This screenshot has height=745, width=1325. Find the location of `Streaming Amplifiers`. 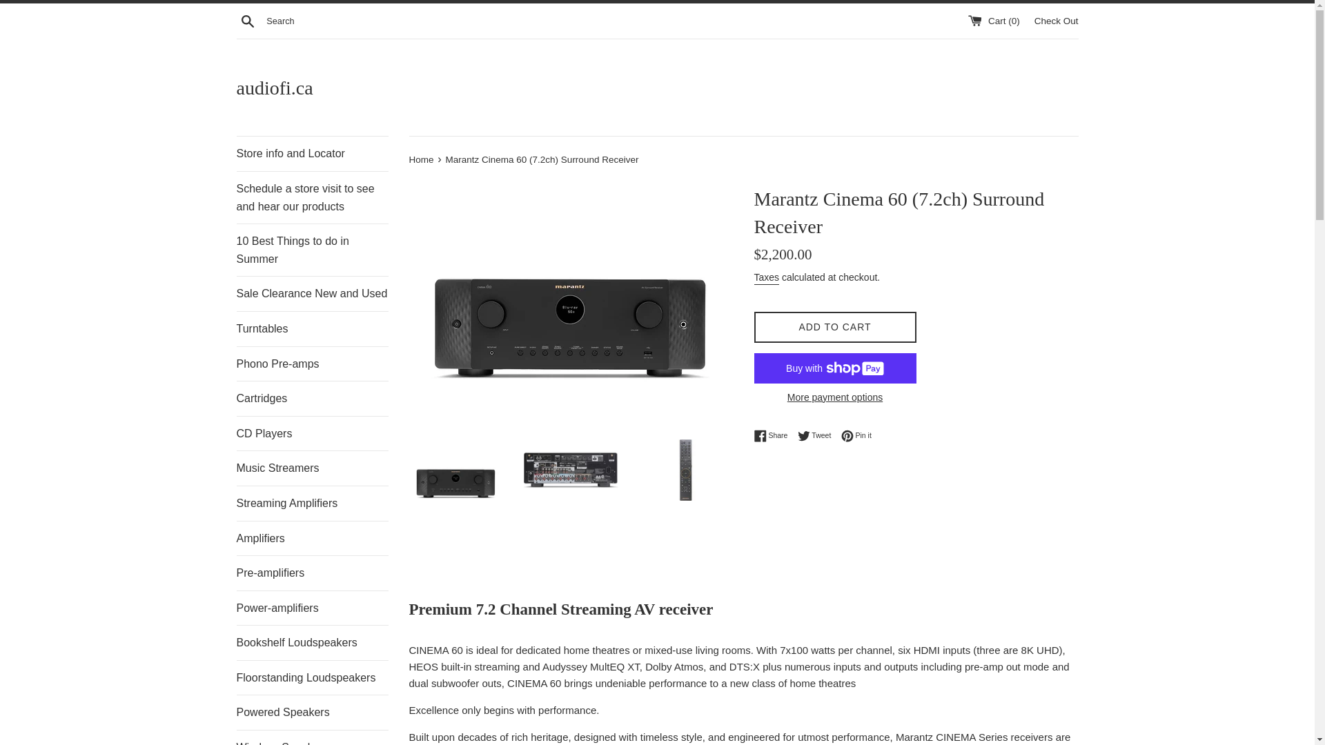

Streaming Amplifiers is located at coordinates (312, 504).